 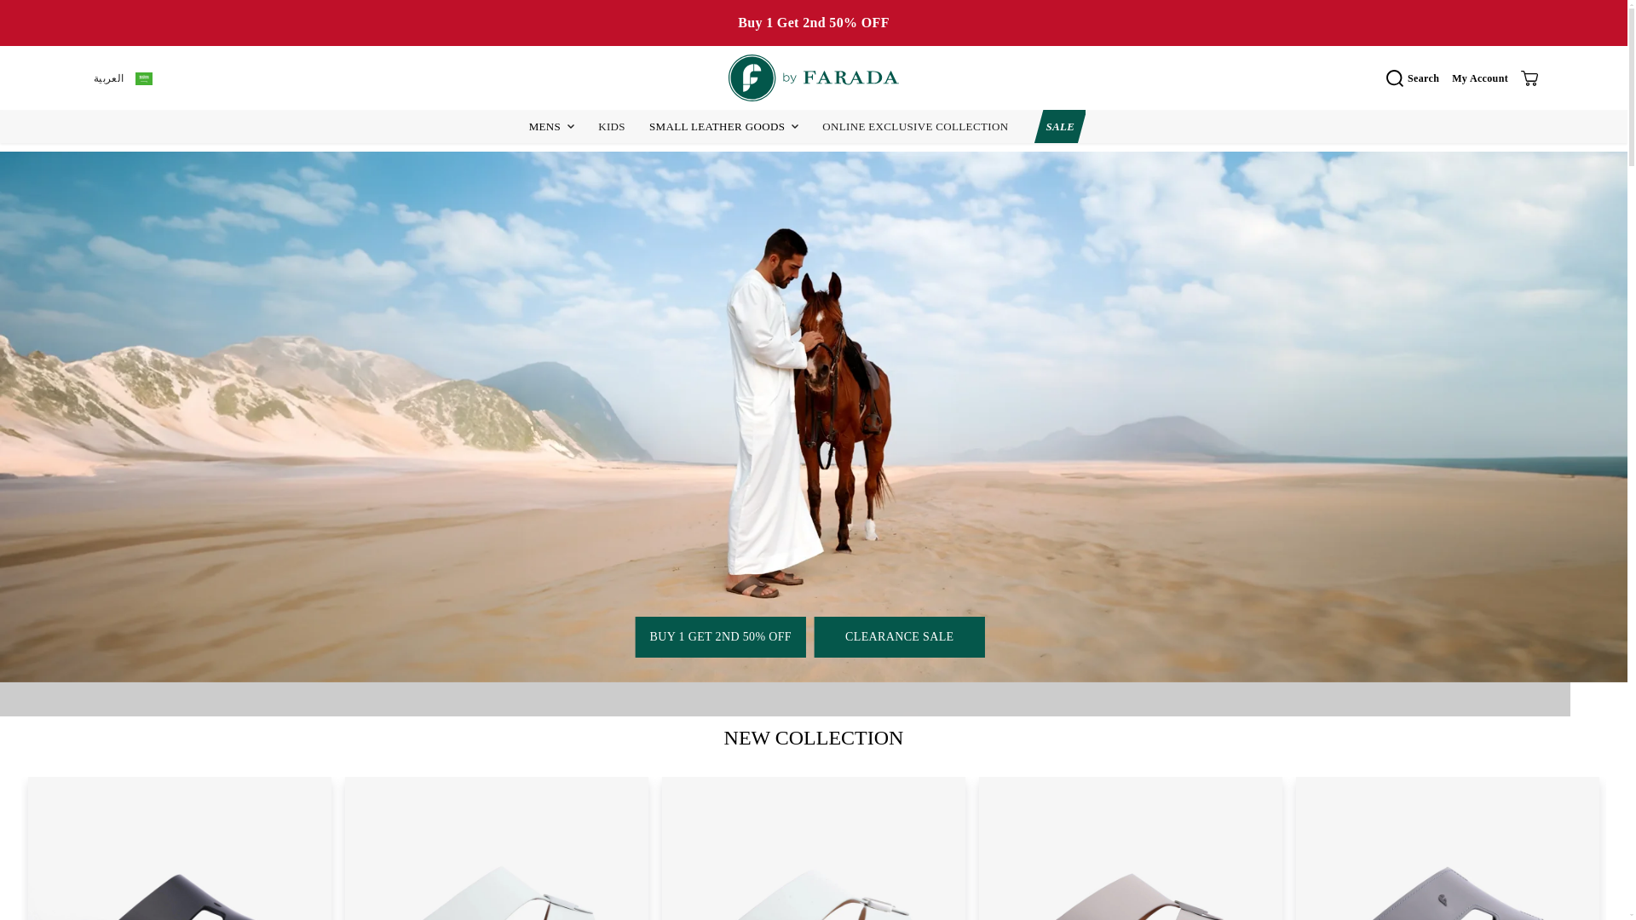 What do you see at coordinates (1480, 78) in the screenshot?
I see `Log in` at bounding box center [1480, 78].